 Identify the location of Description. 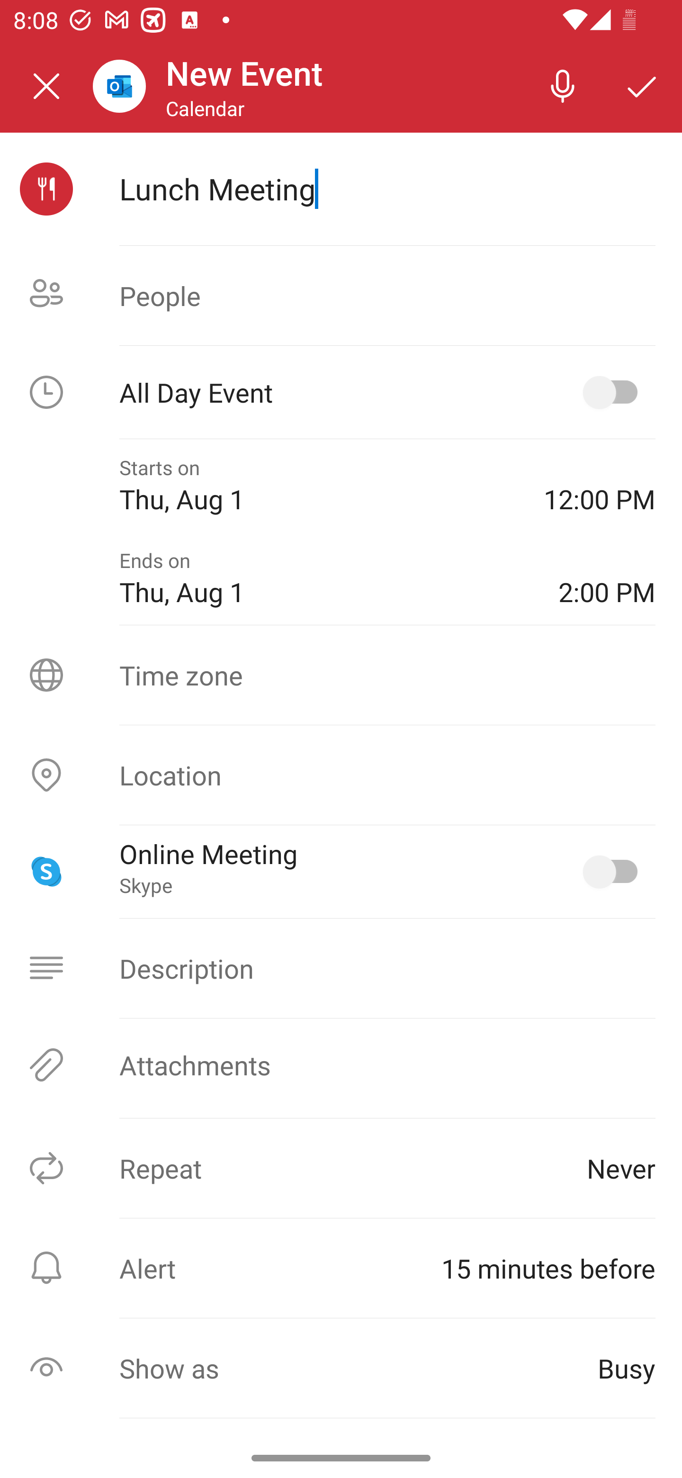
(341, 968).